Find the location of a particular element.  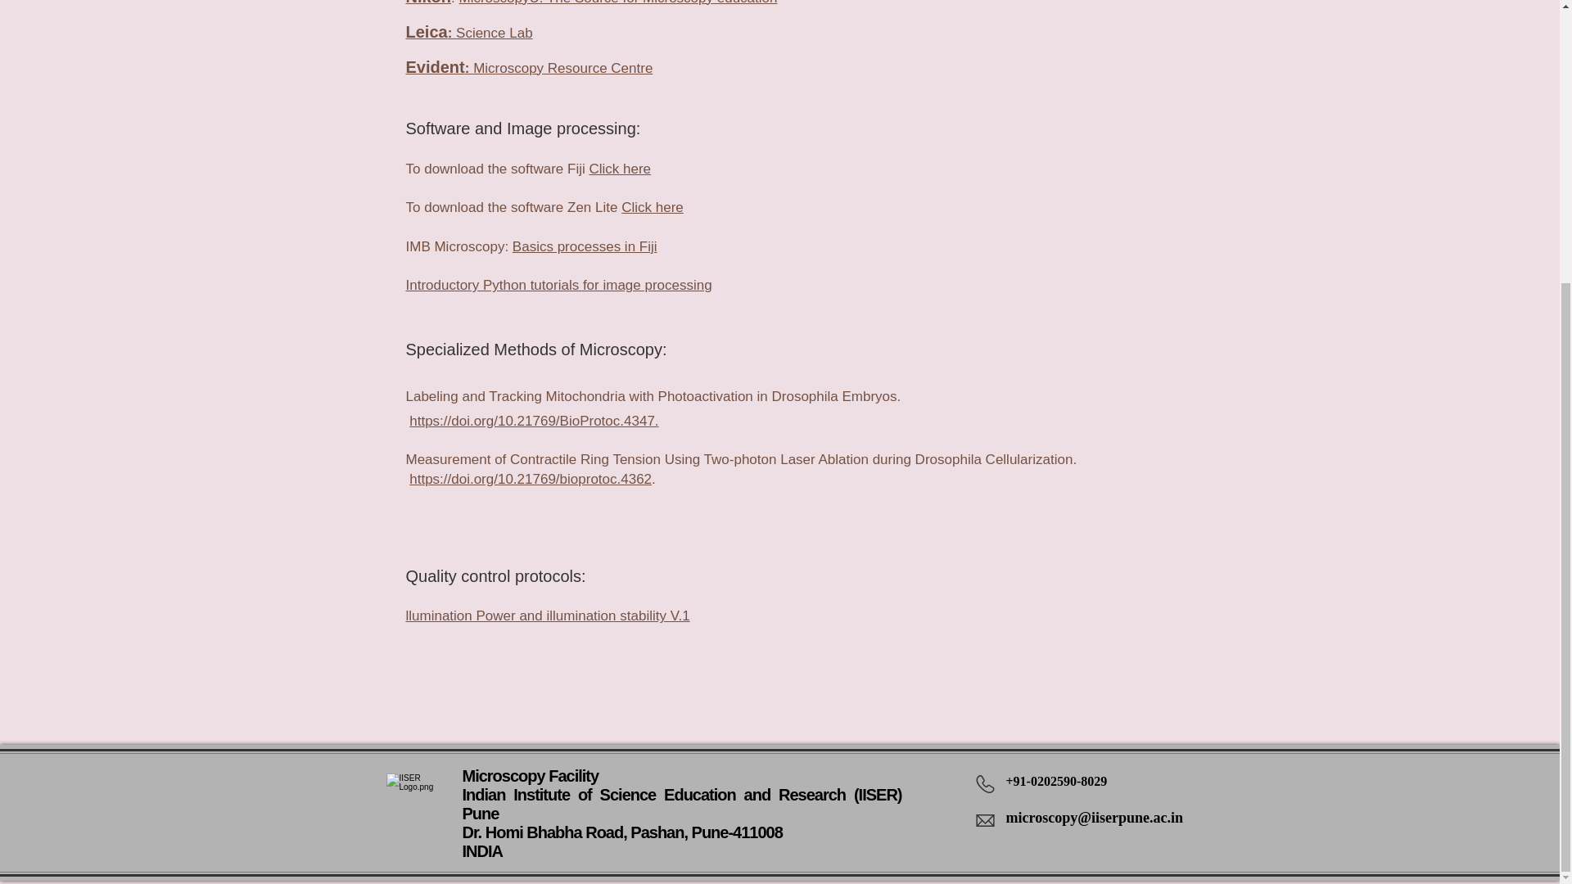

Introductory Python tutorials for image processing is located at coordinates (558, 285).